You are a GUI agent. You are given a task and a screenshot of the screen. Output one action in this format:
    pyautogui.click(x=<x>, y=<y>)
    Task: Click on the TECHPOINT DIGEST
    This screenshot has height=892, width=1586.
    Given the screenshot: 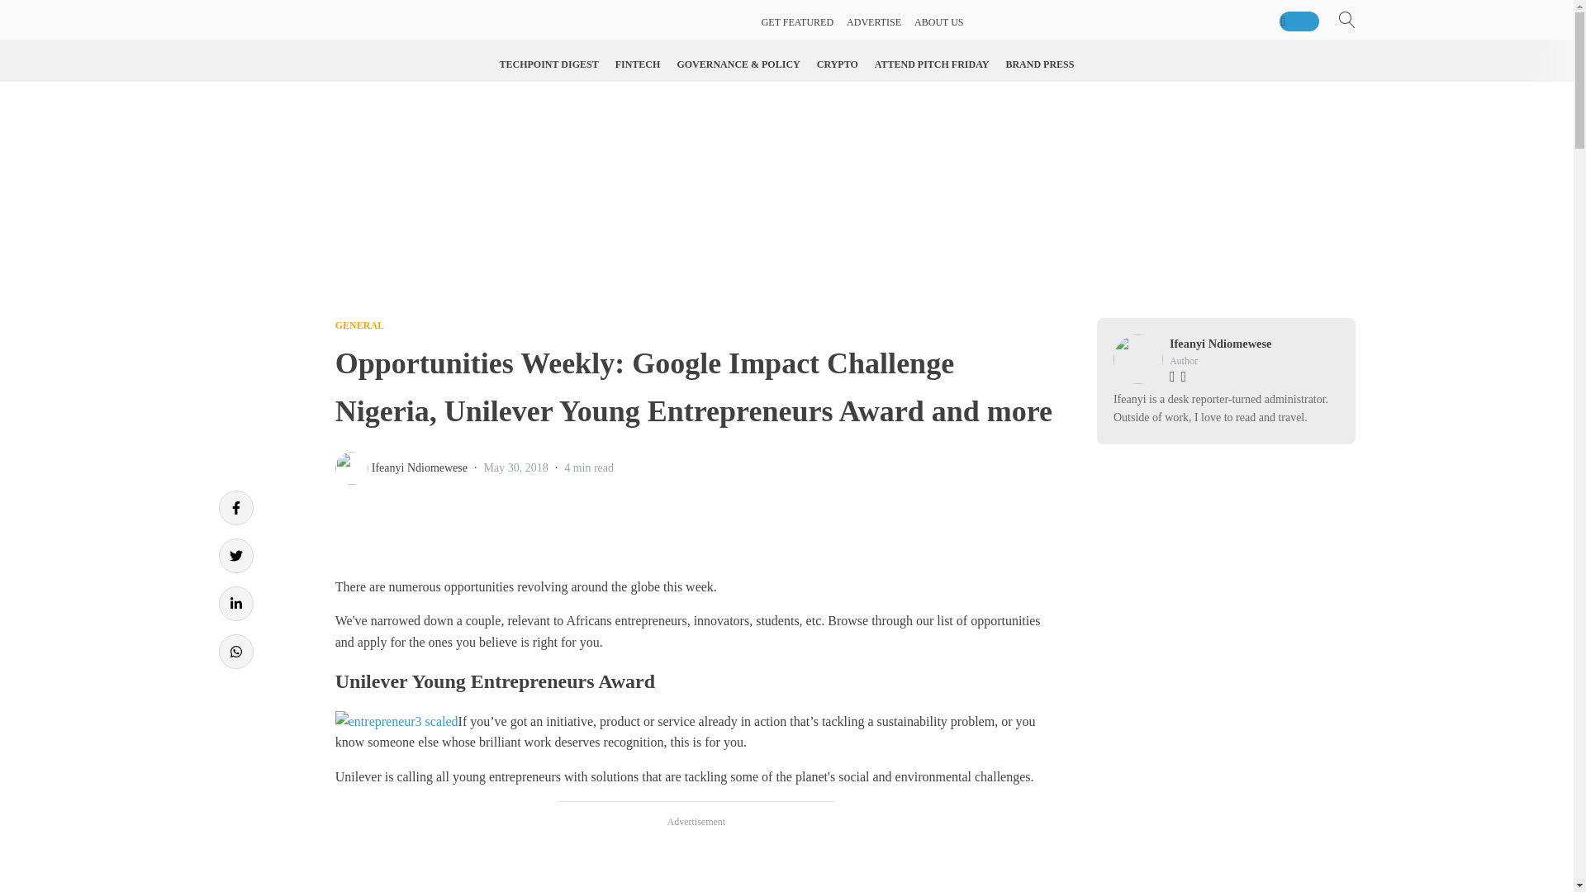 What is the action you would take?
    pyautogui.click(x=549, y=64)
    